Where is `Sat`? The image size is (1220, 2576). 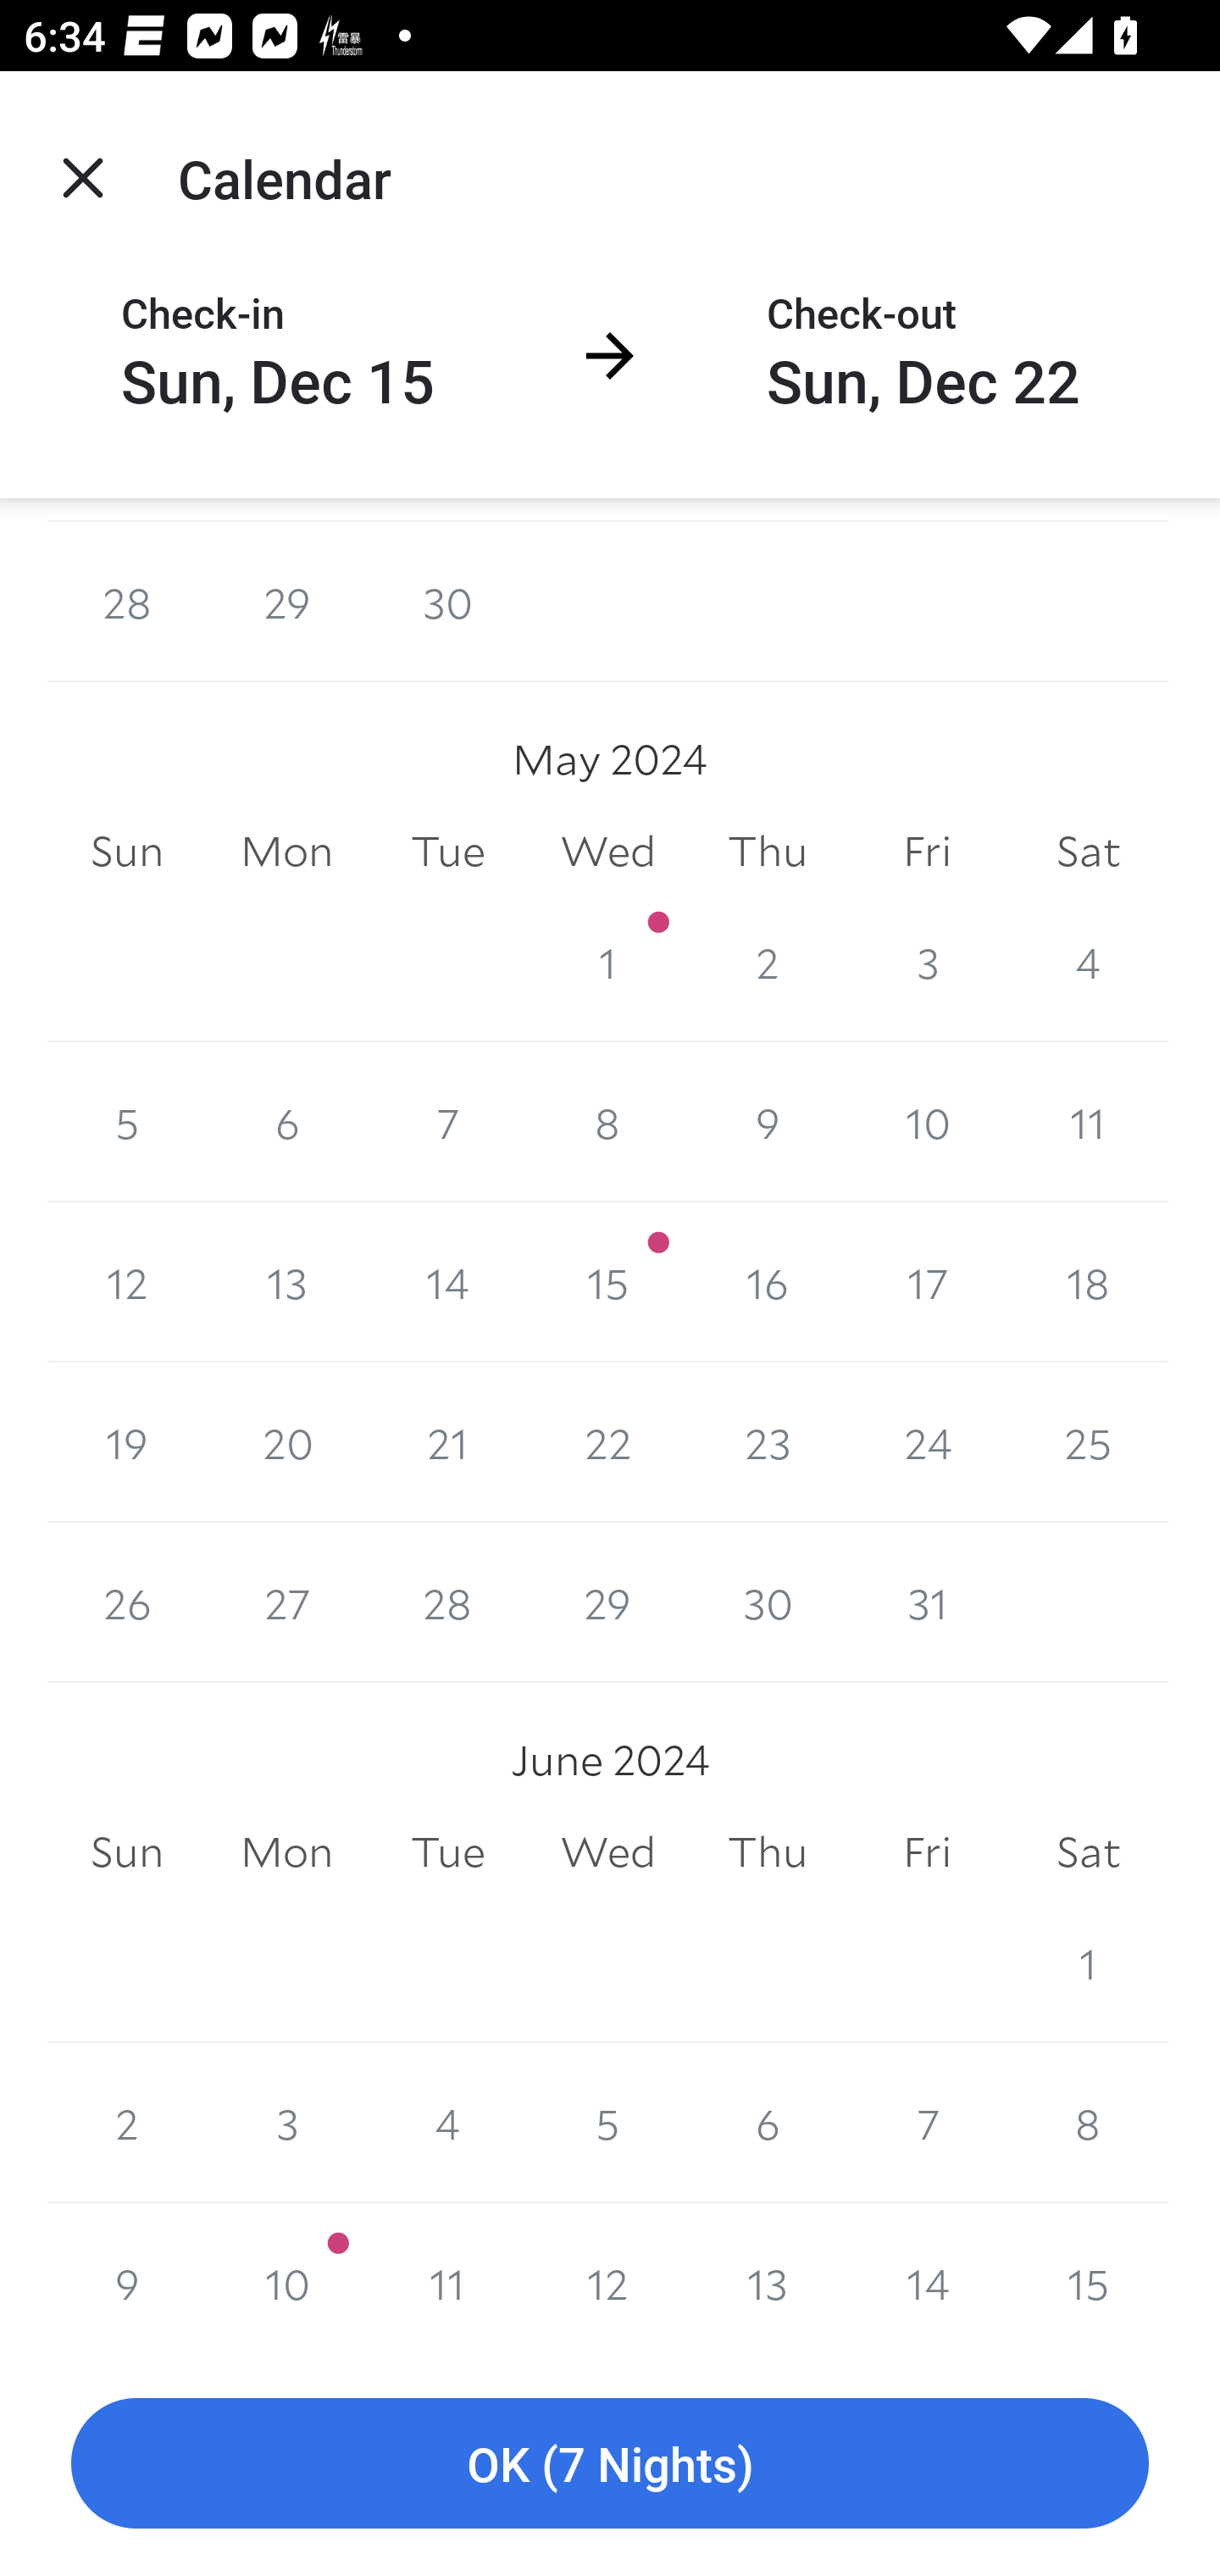
Sat is located at coordinates (1088, 851).